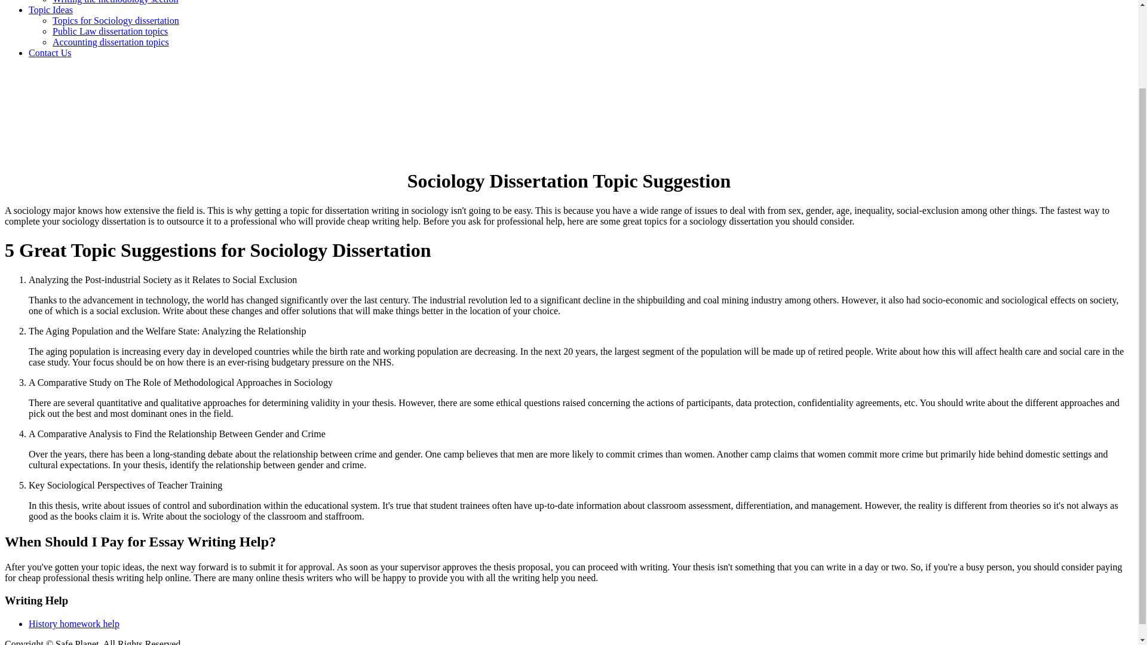  I want to click on Topic Ideas, so click(51, 10).